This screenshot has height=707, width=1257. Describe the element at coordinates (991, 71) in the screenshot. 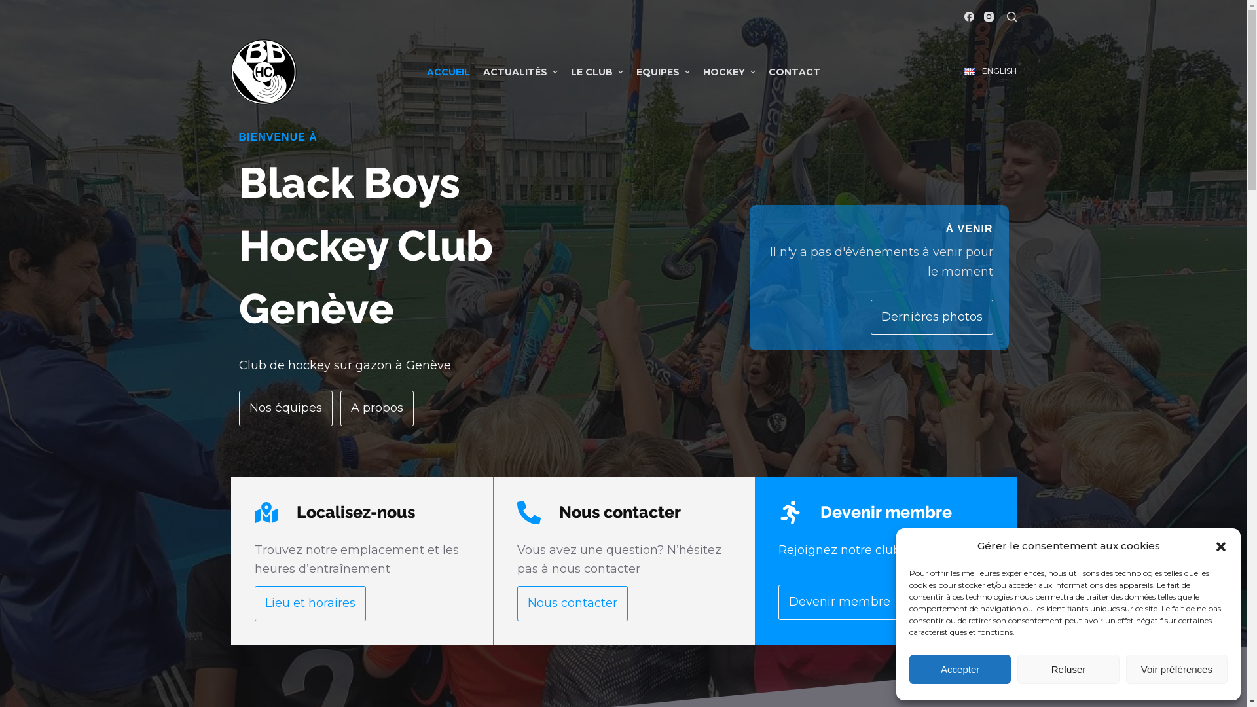

I see `ENGLISH` at that location.